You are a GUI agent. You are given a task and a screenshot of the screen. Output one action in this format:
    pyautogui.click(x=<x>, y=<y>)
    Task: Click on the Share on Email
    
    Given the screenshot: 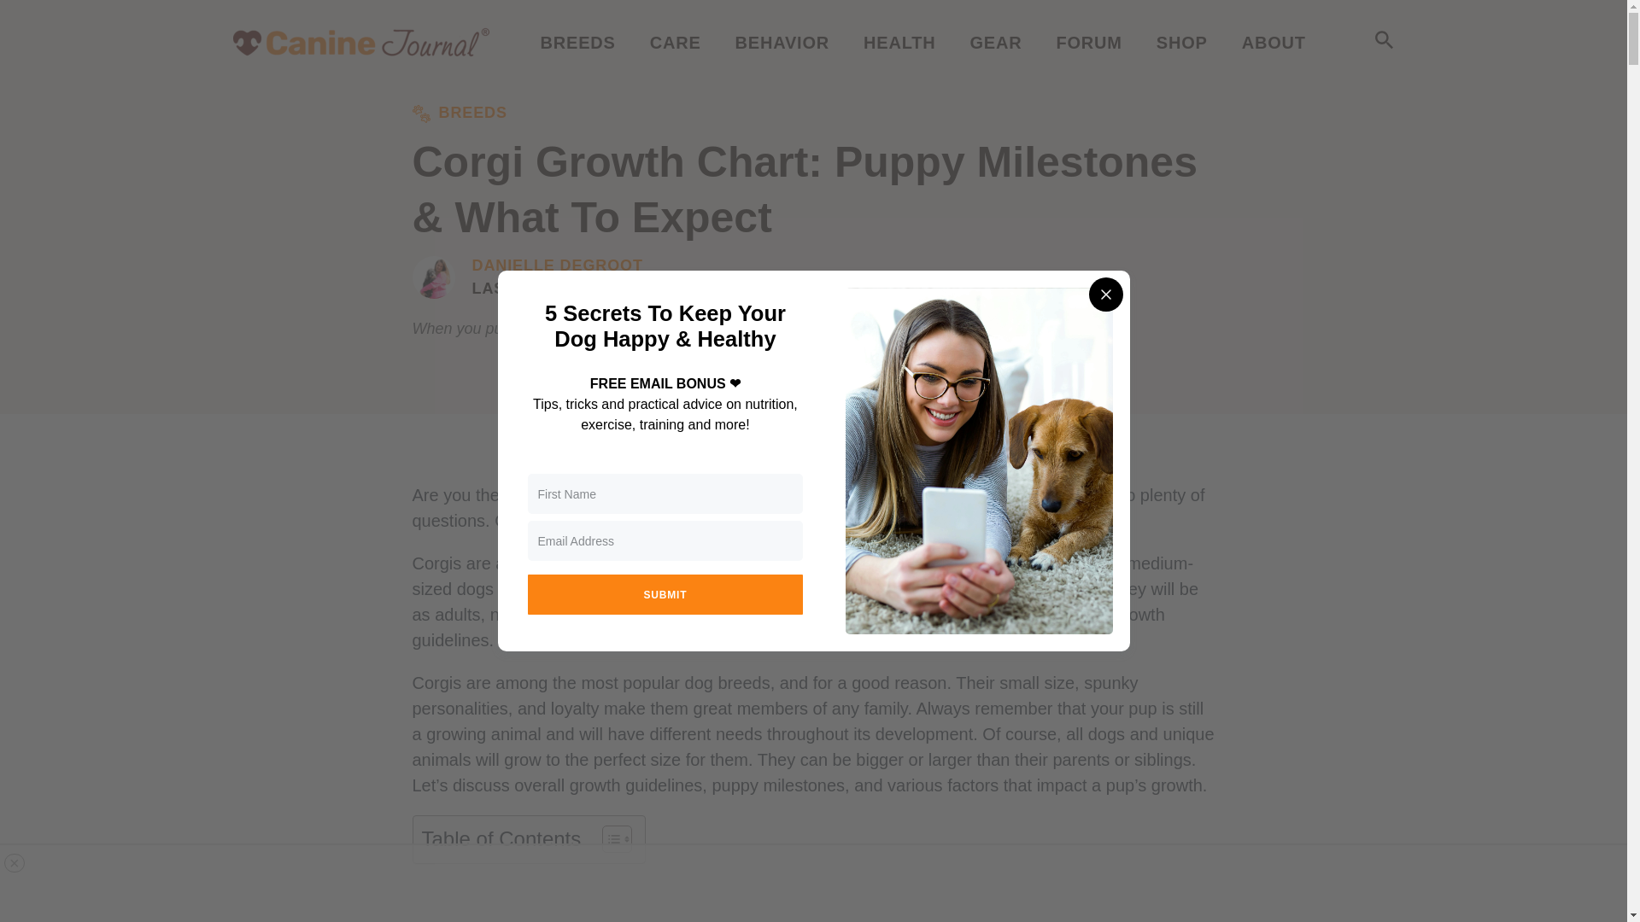 What is the action you would take?
    pyautogui.click(x=586, y=447)
    